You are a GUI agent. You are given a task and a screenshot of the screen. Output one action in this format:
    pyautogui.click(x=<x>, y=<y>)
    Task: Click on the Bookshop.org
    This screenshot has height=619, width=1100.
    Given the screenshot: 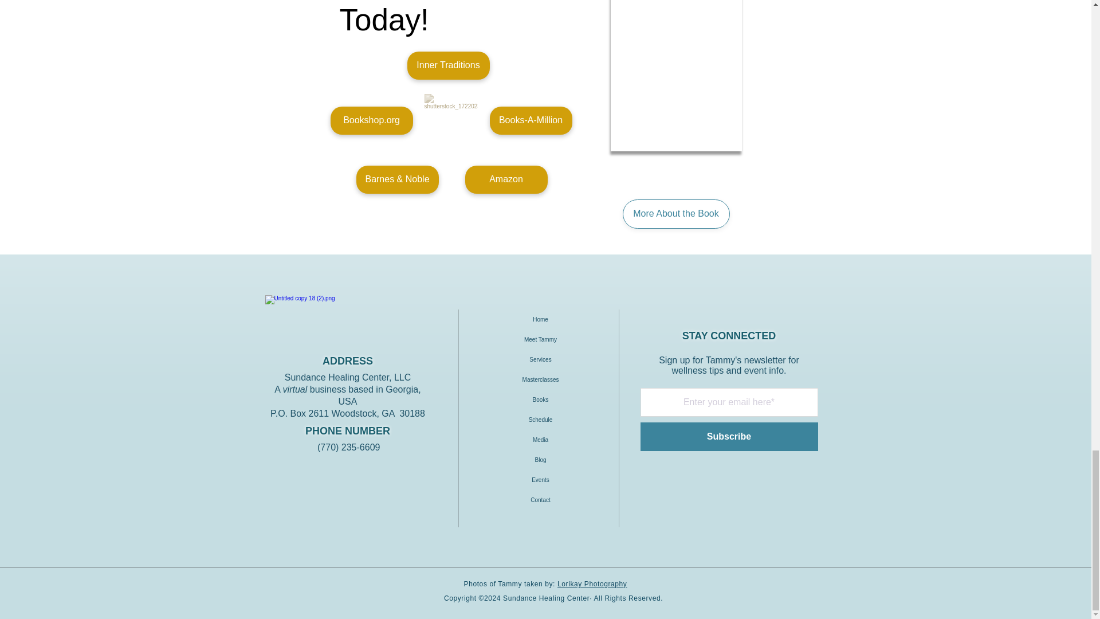 What is the action you would take?
    pyautogui.click(x=371, y=120)
    